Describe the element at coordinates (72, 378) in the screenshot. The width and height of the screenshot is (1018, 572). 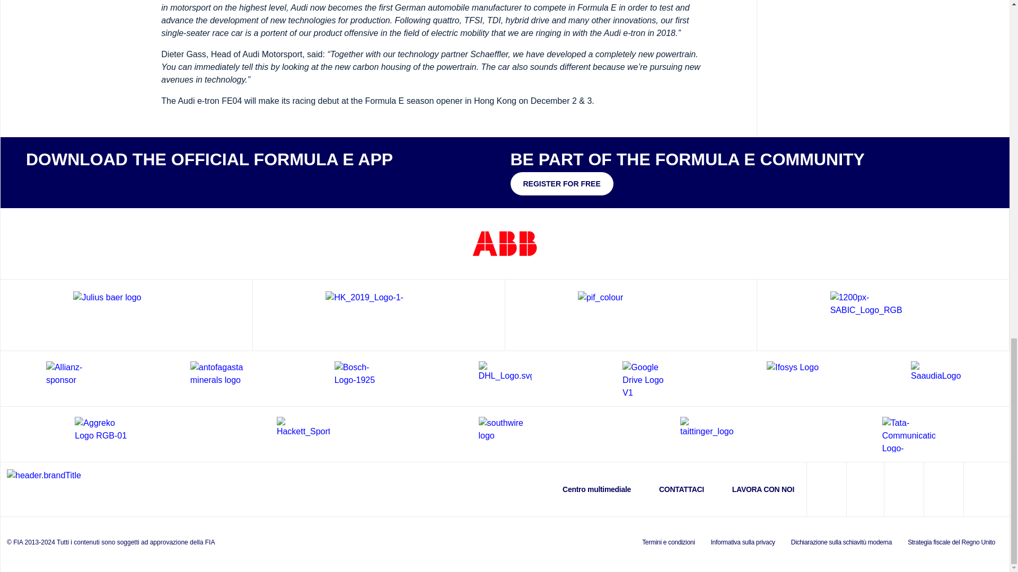
I see `Allianz` at that location.